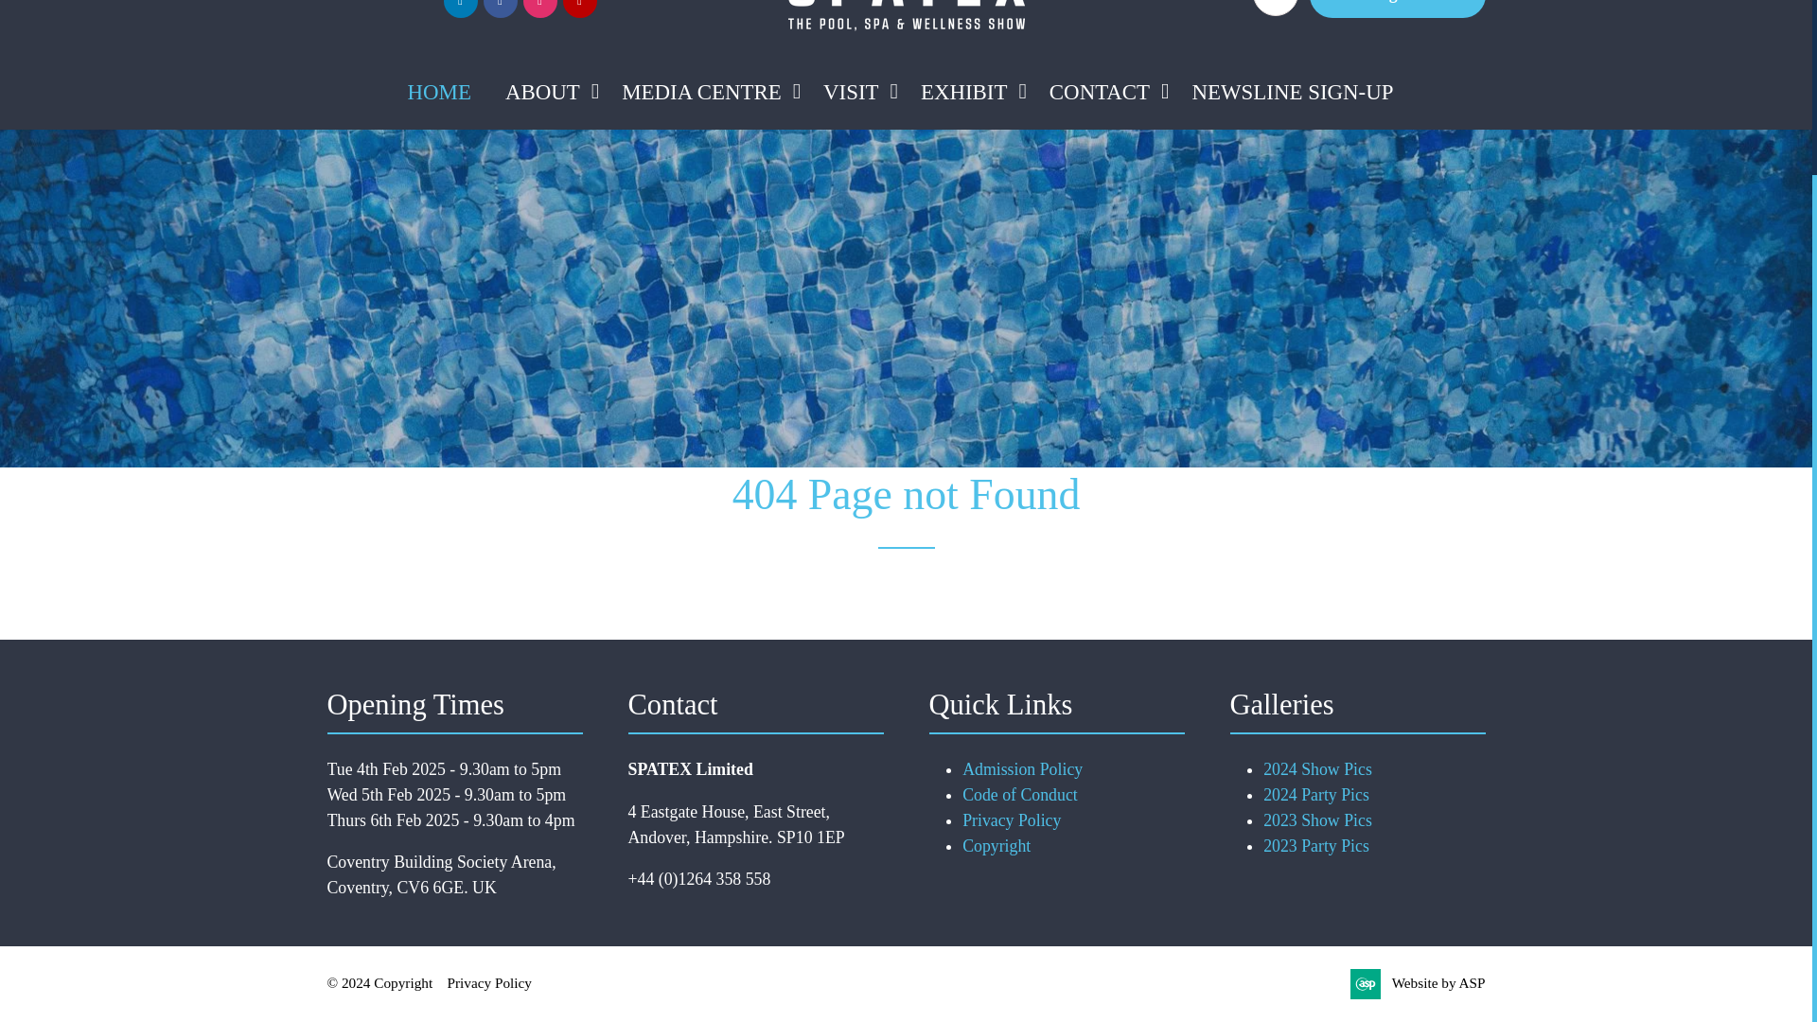 The width and height of the screenshot is (1817, 1022). What do you see at coordinates (547, 93) in the screenshot?
I see `About` at bounding box center [547, 93].